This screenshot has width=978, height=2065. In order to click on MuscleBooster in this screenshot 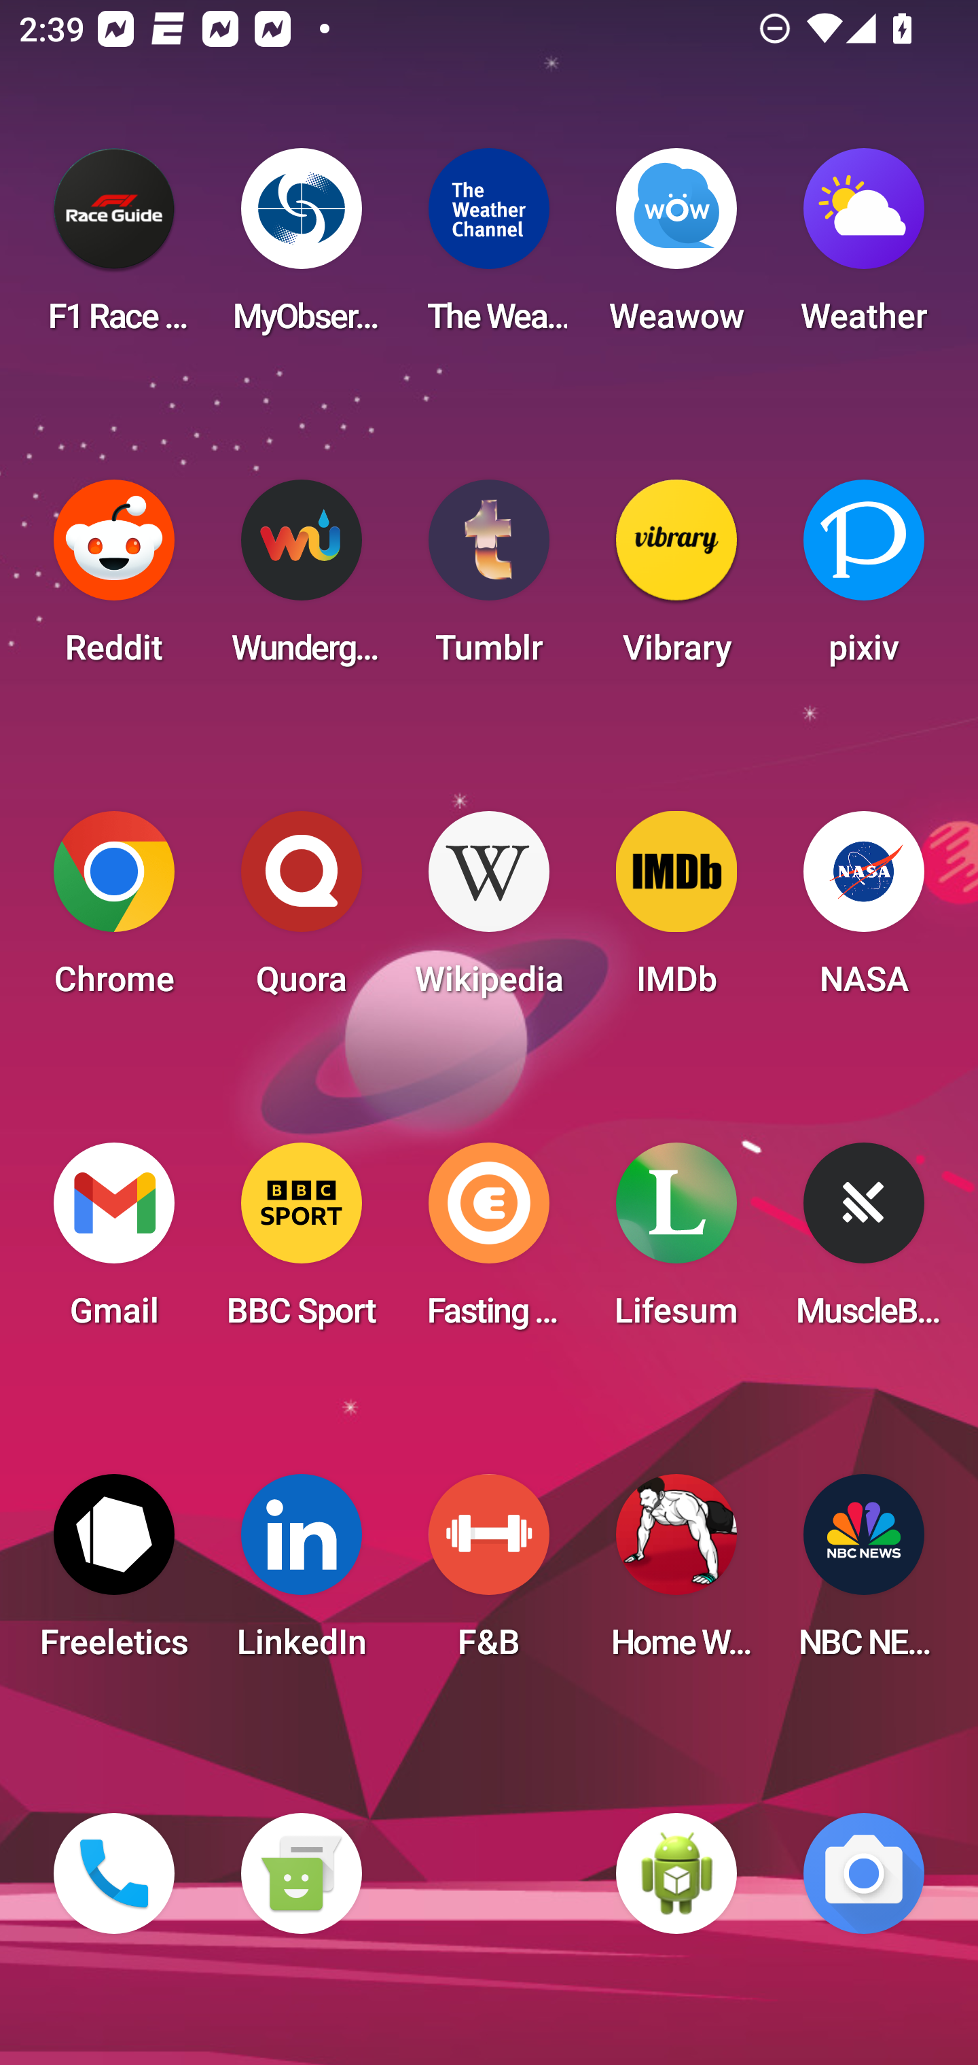, I will do `click(864, 1243)`.